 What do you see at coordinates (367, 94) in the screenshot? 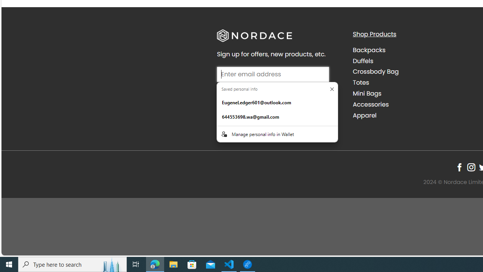
I see `Mini Bags` at bounding box center [367, 94].